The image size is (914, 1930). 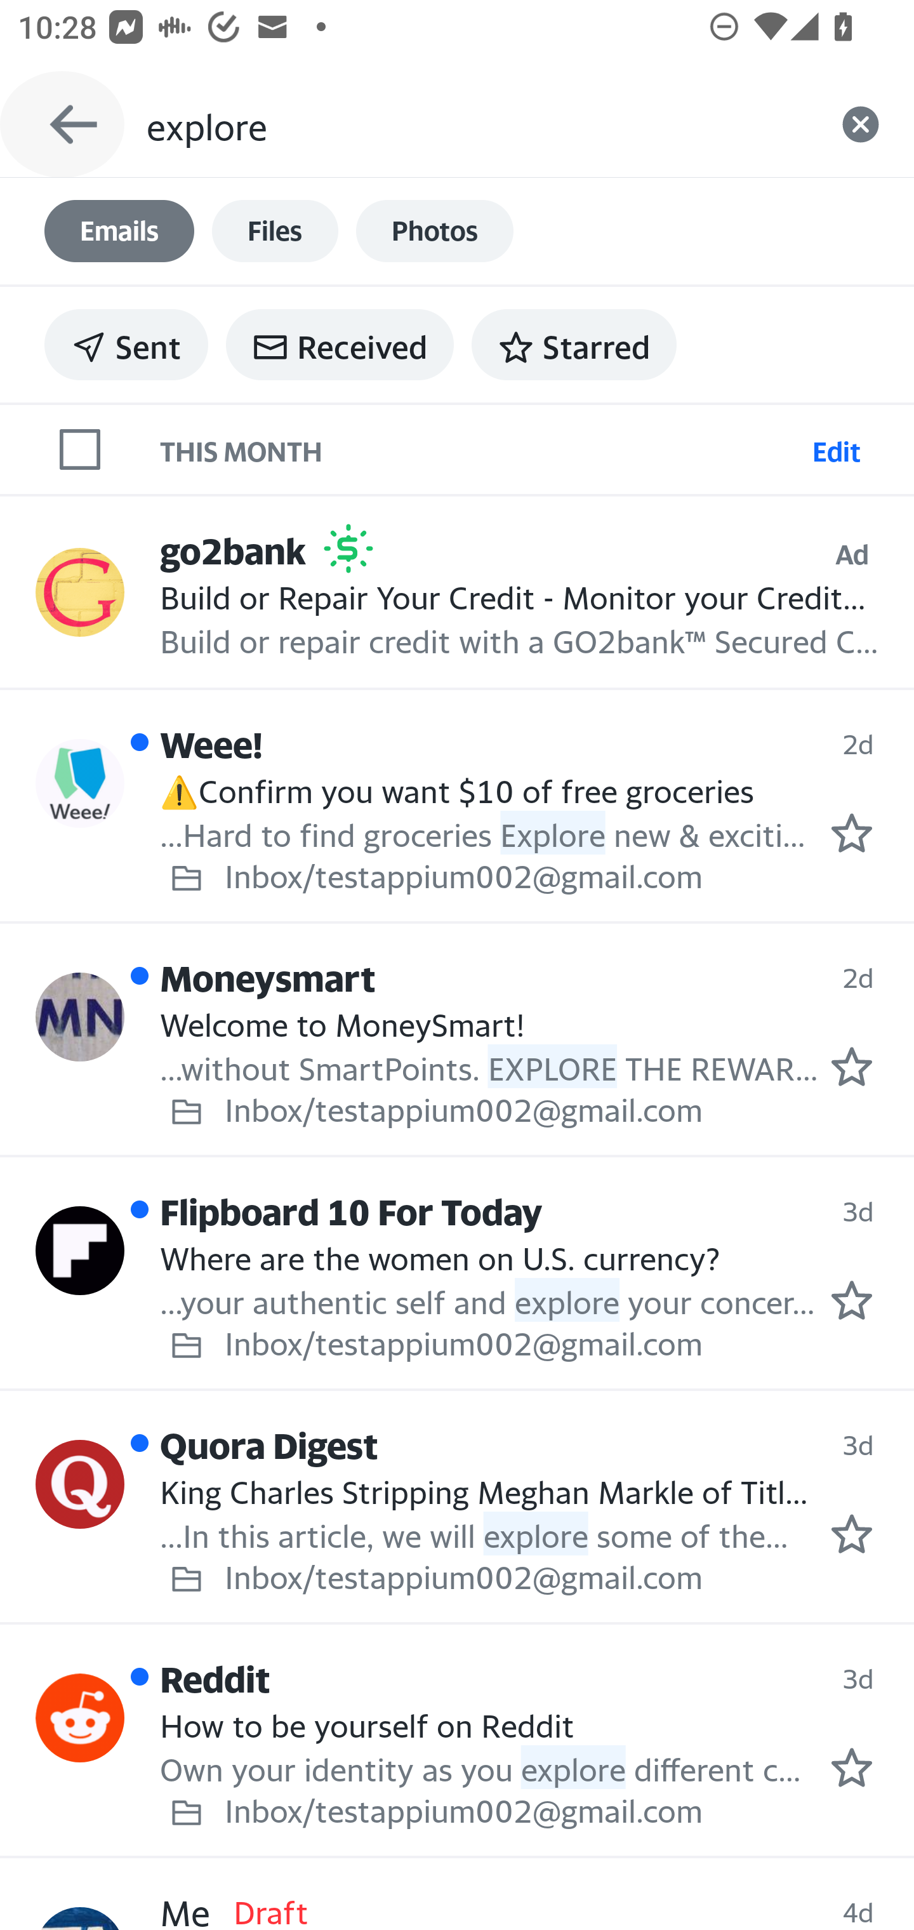 What do you see at coordinates (348, 549) in the screenshot?
I see `Sponsored` at bounding box center [348, 549].